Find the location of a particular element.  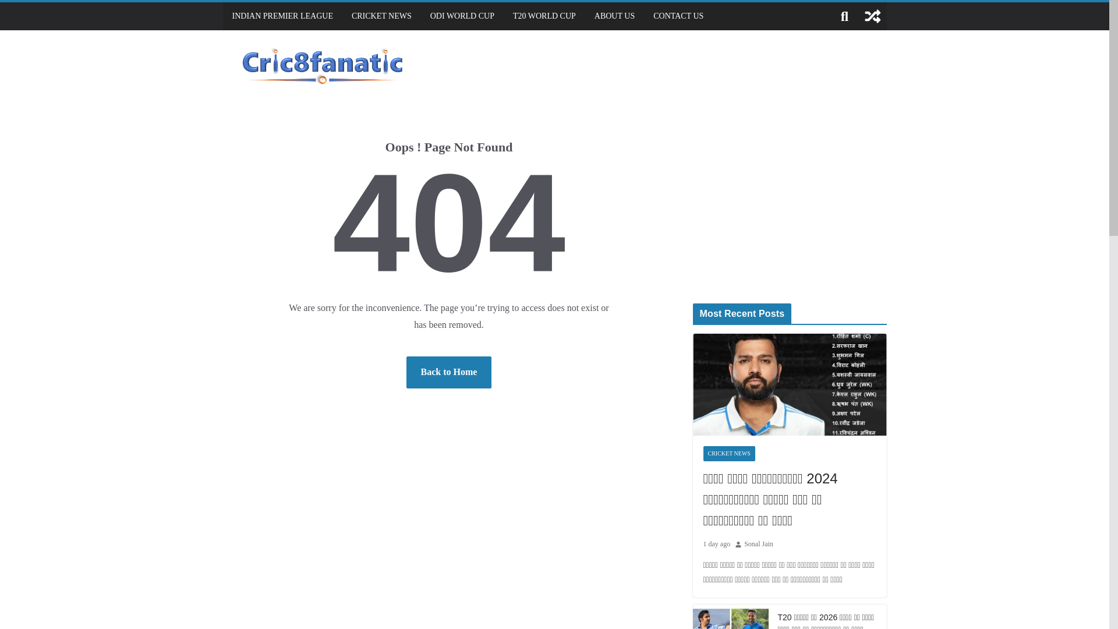

CRICKET NEWS is located at coordinates (729, 453).